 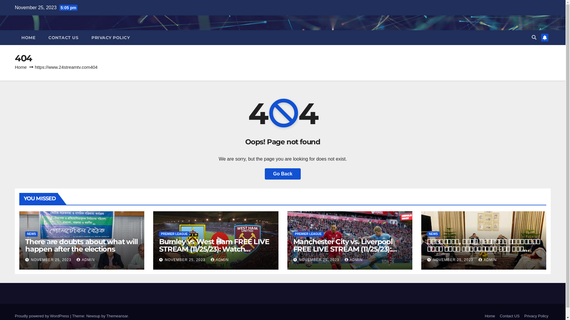 I want to click on ADMIN, so click(x=487, y=260).